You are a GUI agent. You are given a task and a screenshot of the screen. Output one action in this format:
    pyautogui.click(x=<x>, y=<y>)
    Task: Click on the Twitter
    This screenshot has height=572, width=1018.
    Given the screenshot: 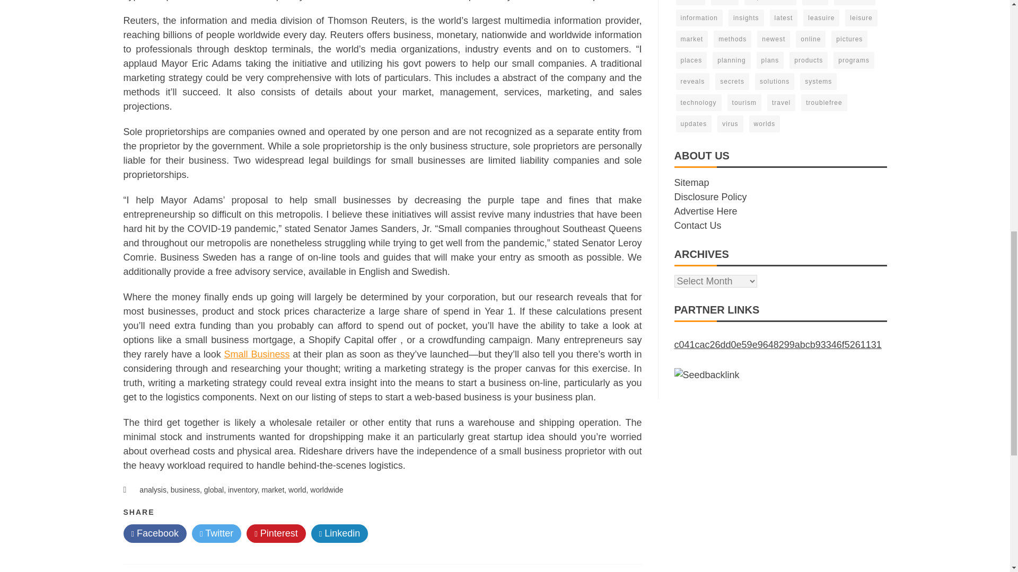 What is the action you would take?
    pyautogui.click(x=216, y=533)
    